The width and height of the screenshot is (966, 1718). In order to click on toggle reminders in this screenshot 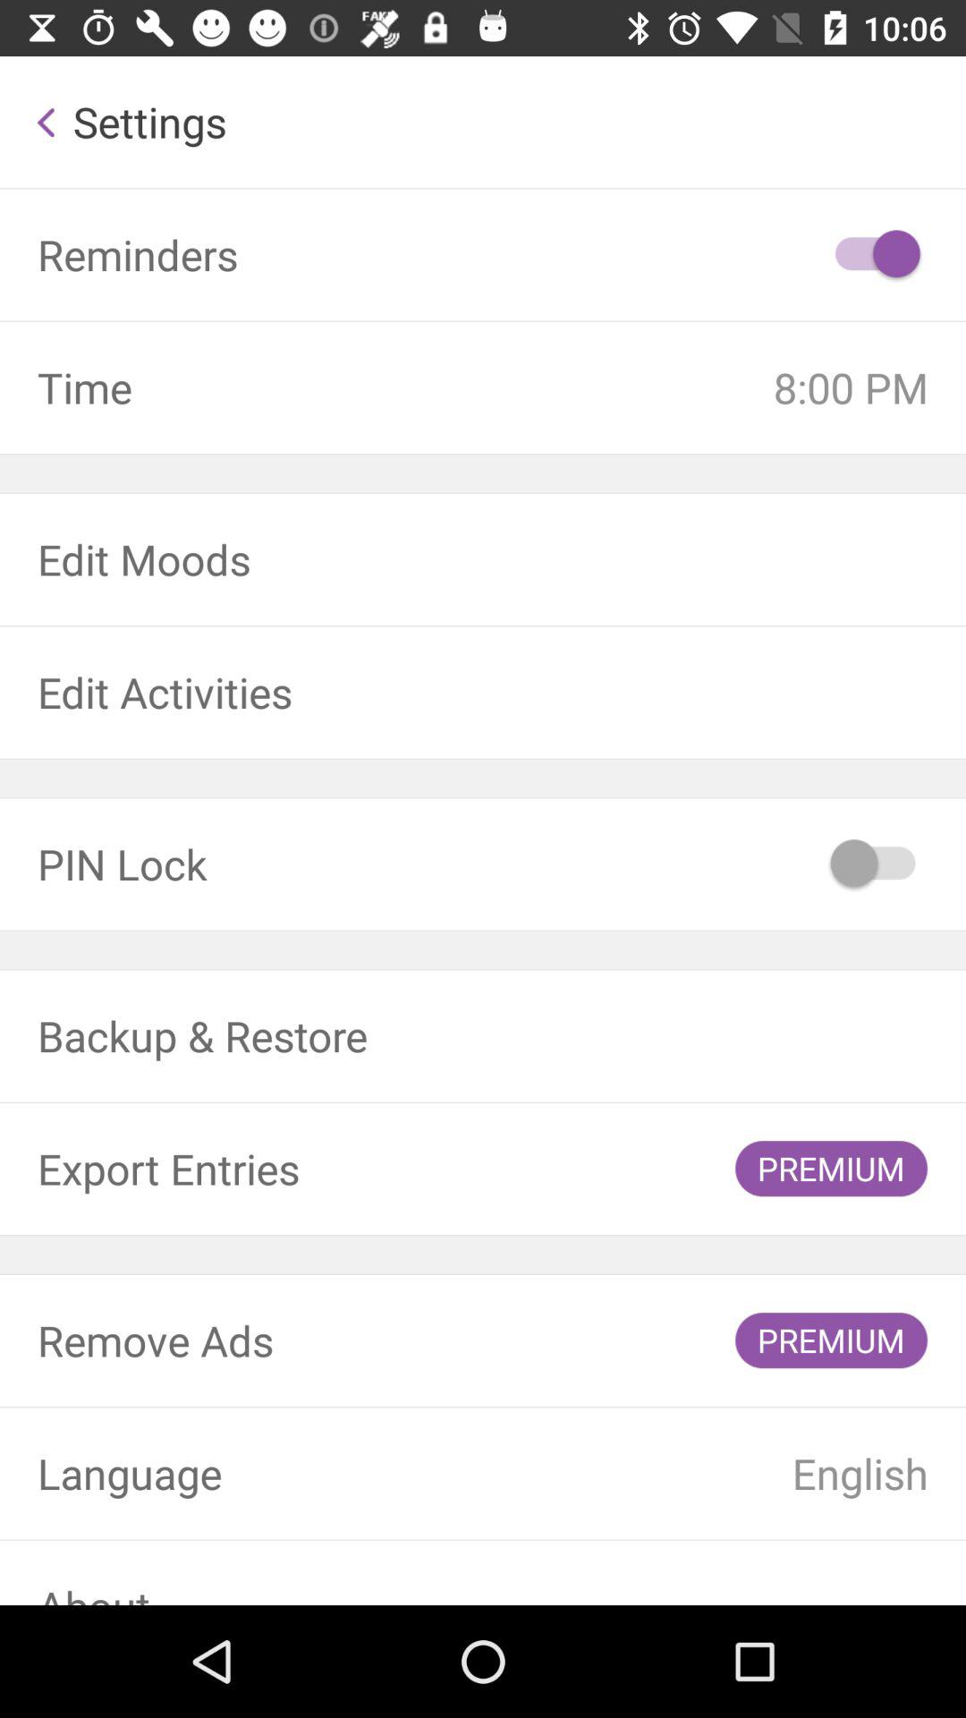, I will do `click(875, 255)`.